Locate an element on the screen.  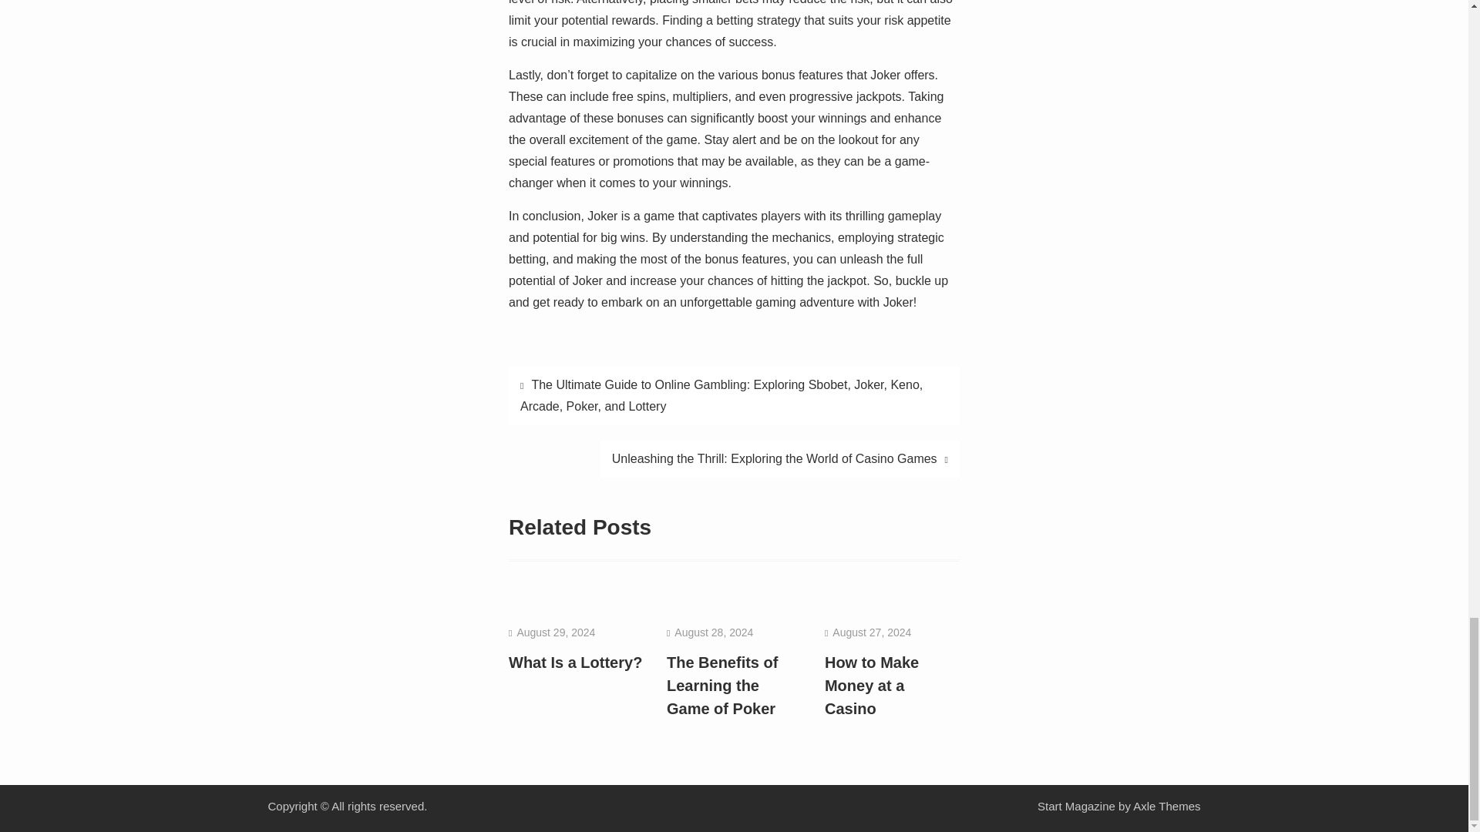
What Is a Lottery? is located at coordinates (575, 662).